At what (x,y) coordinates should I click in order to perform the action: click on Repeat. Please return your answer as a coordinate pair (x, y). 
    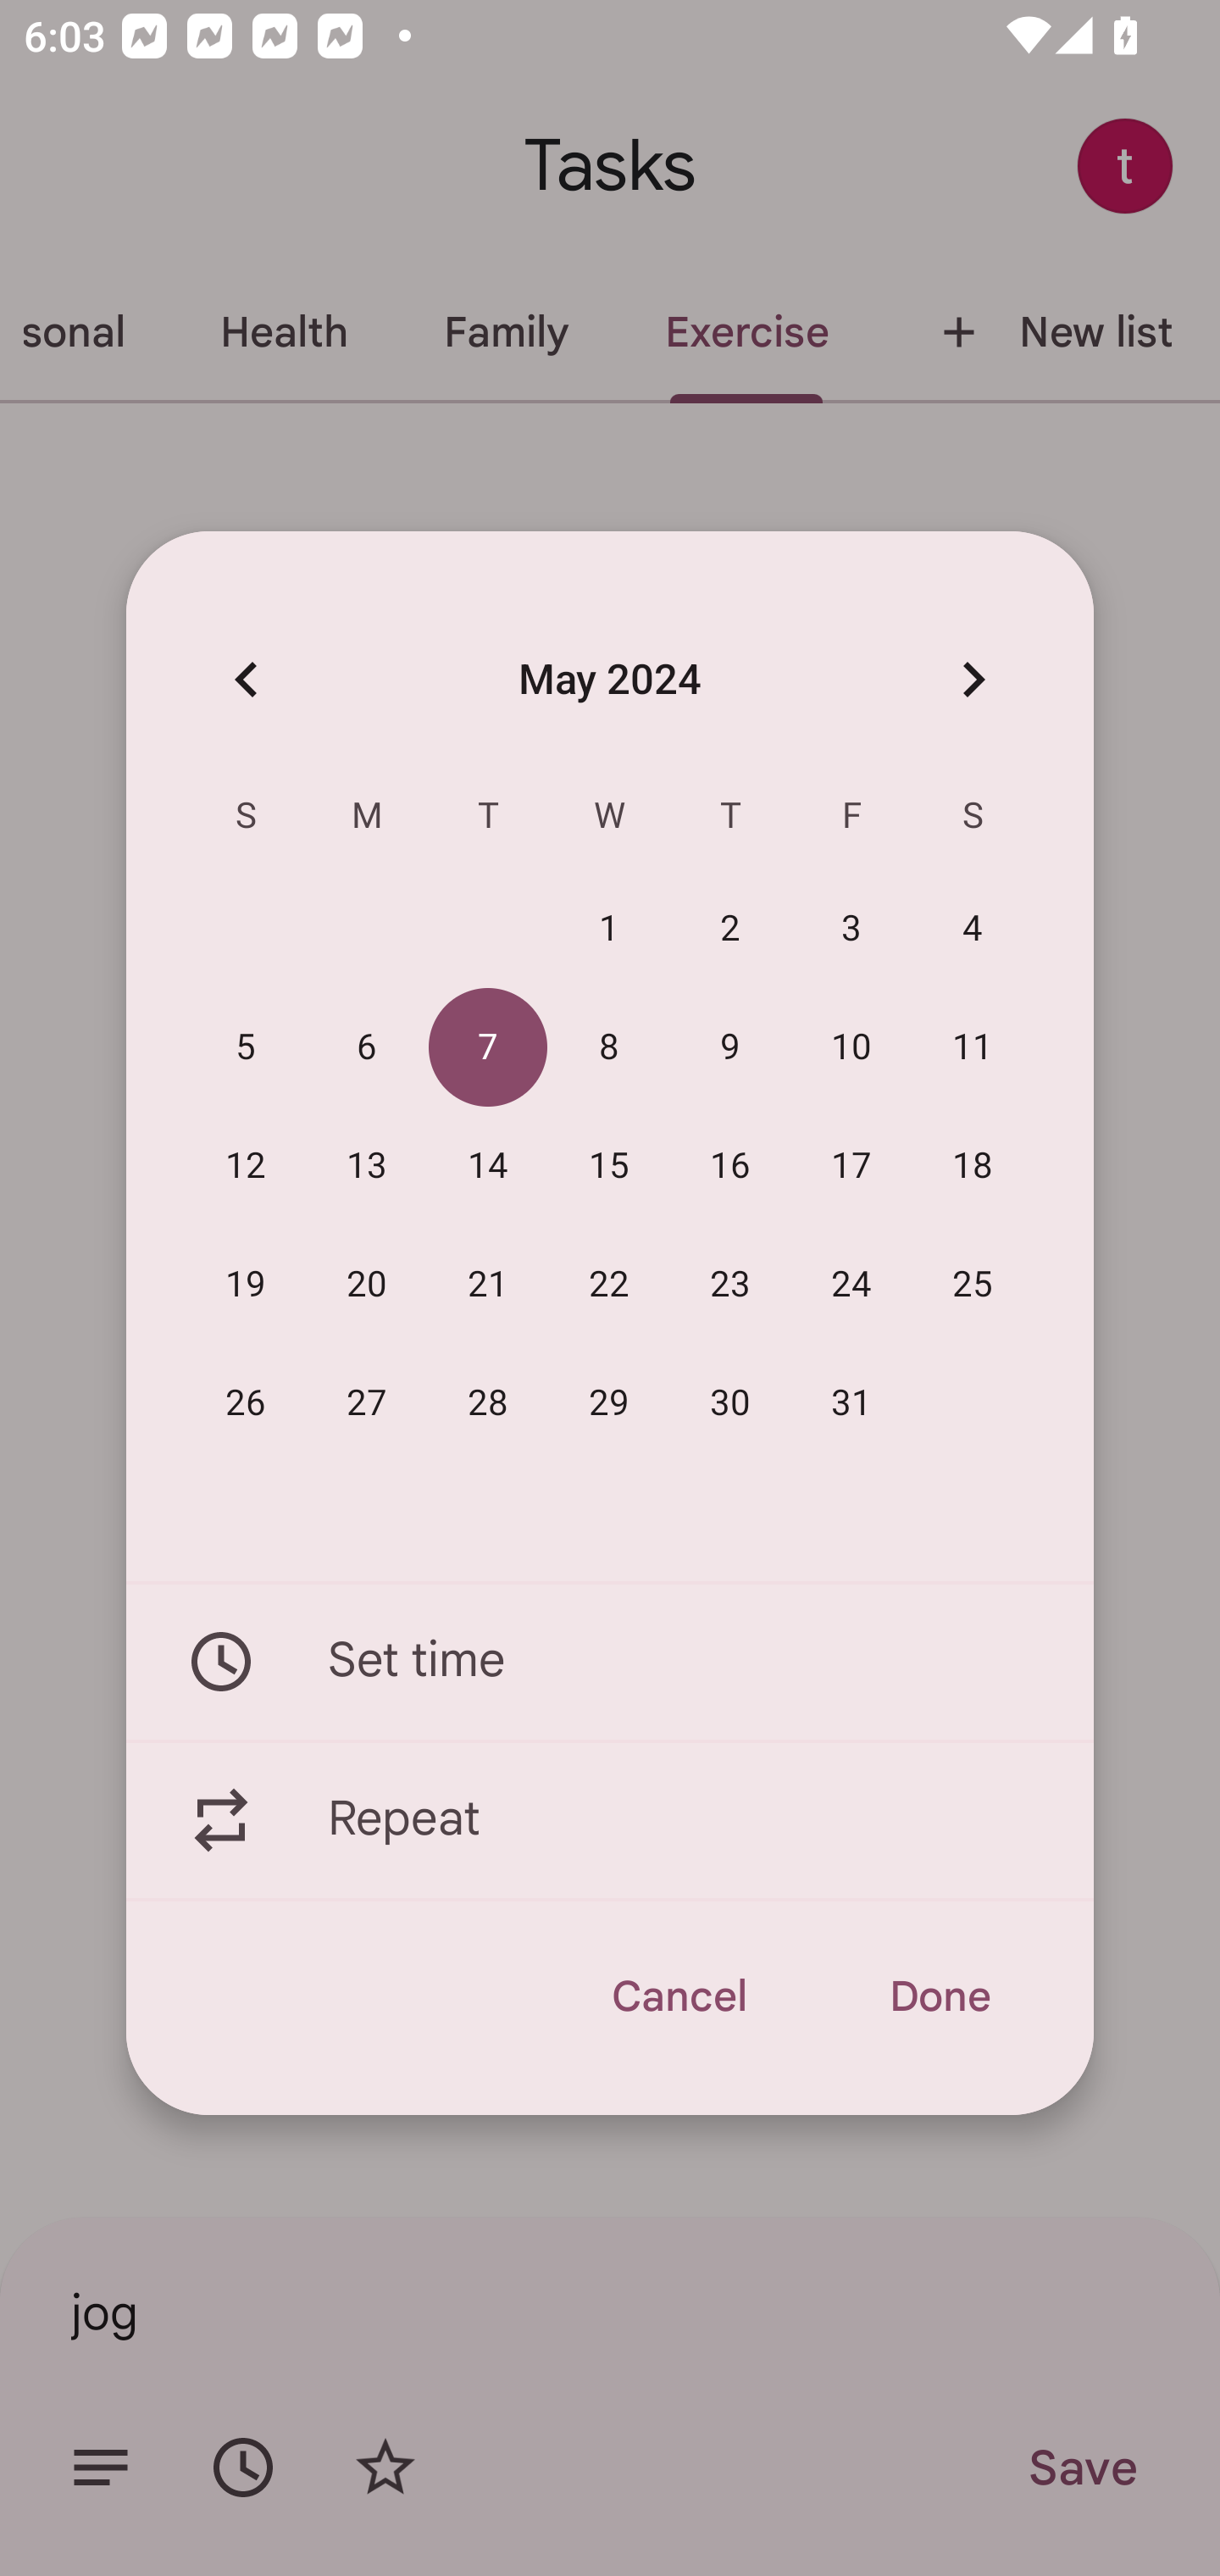
    Looking at the image, I should click on (610, 1821).